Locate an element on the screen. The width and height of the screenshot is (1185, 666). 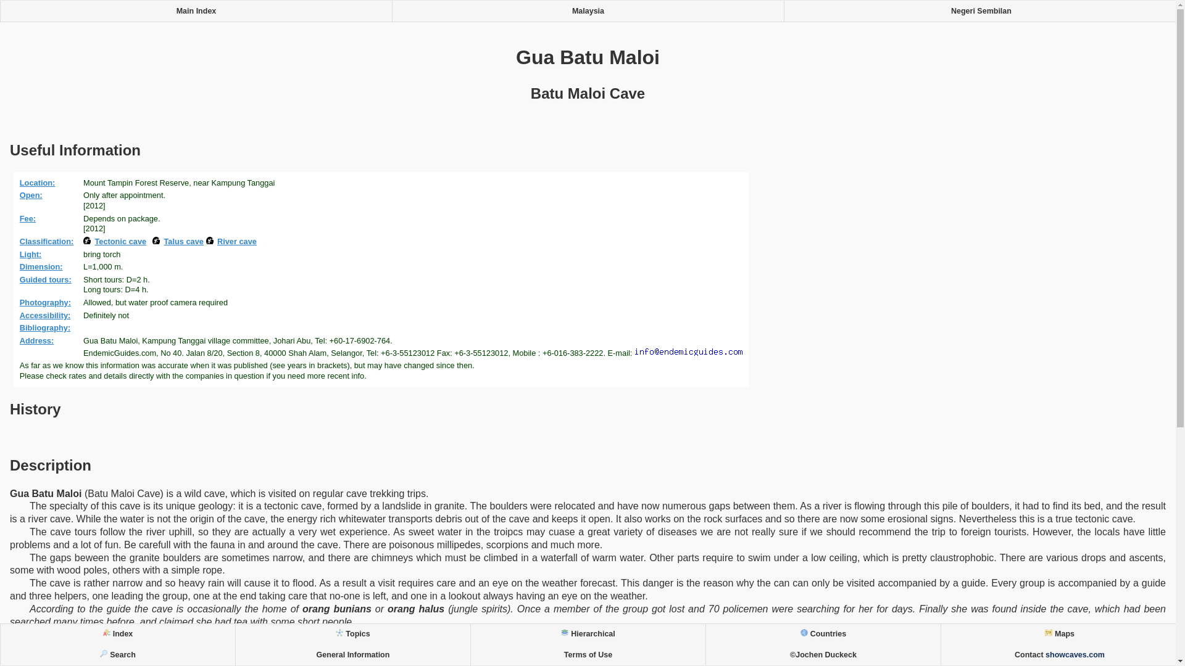
Address: is located at coordinates (39, 340).